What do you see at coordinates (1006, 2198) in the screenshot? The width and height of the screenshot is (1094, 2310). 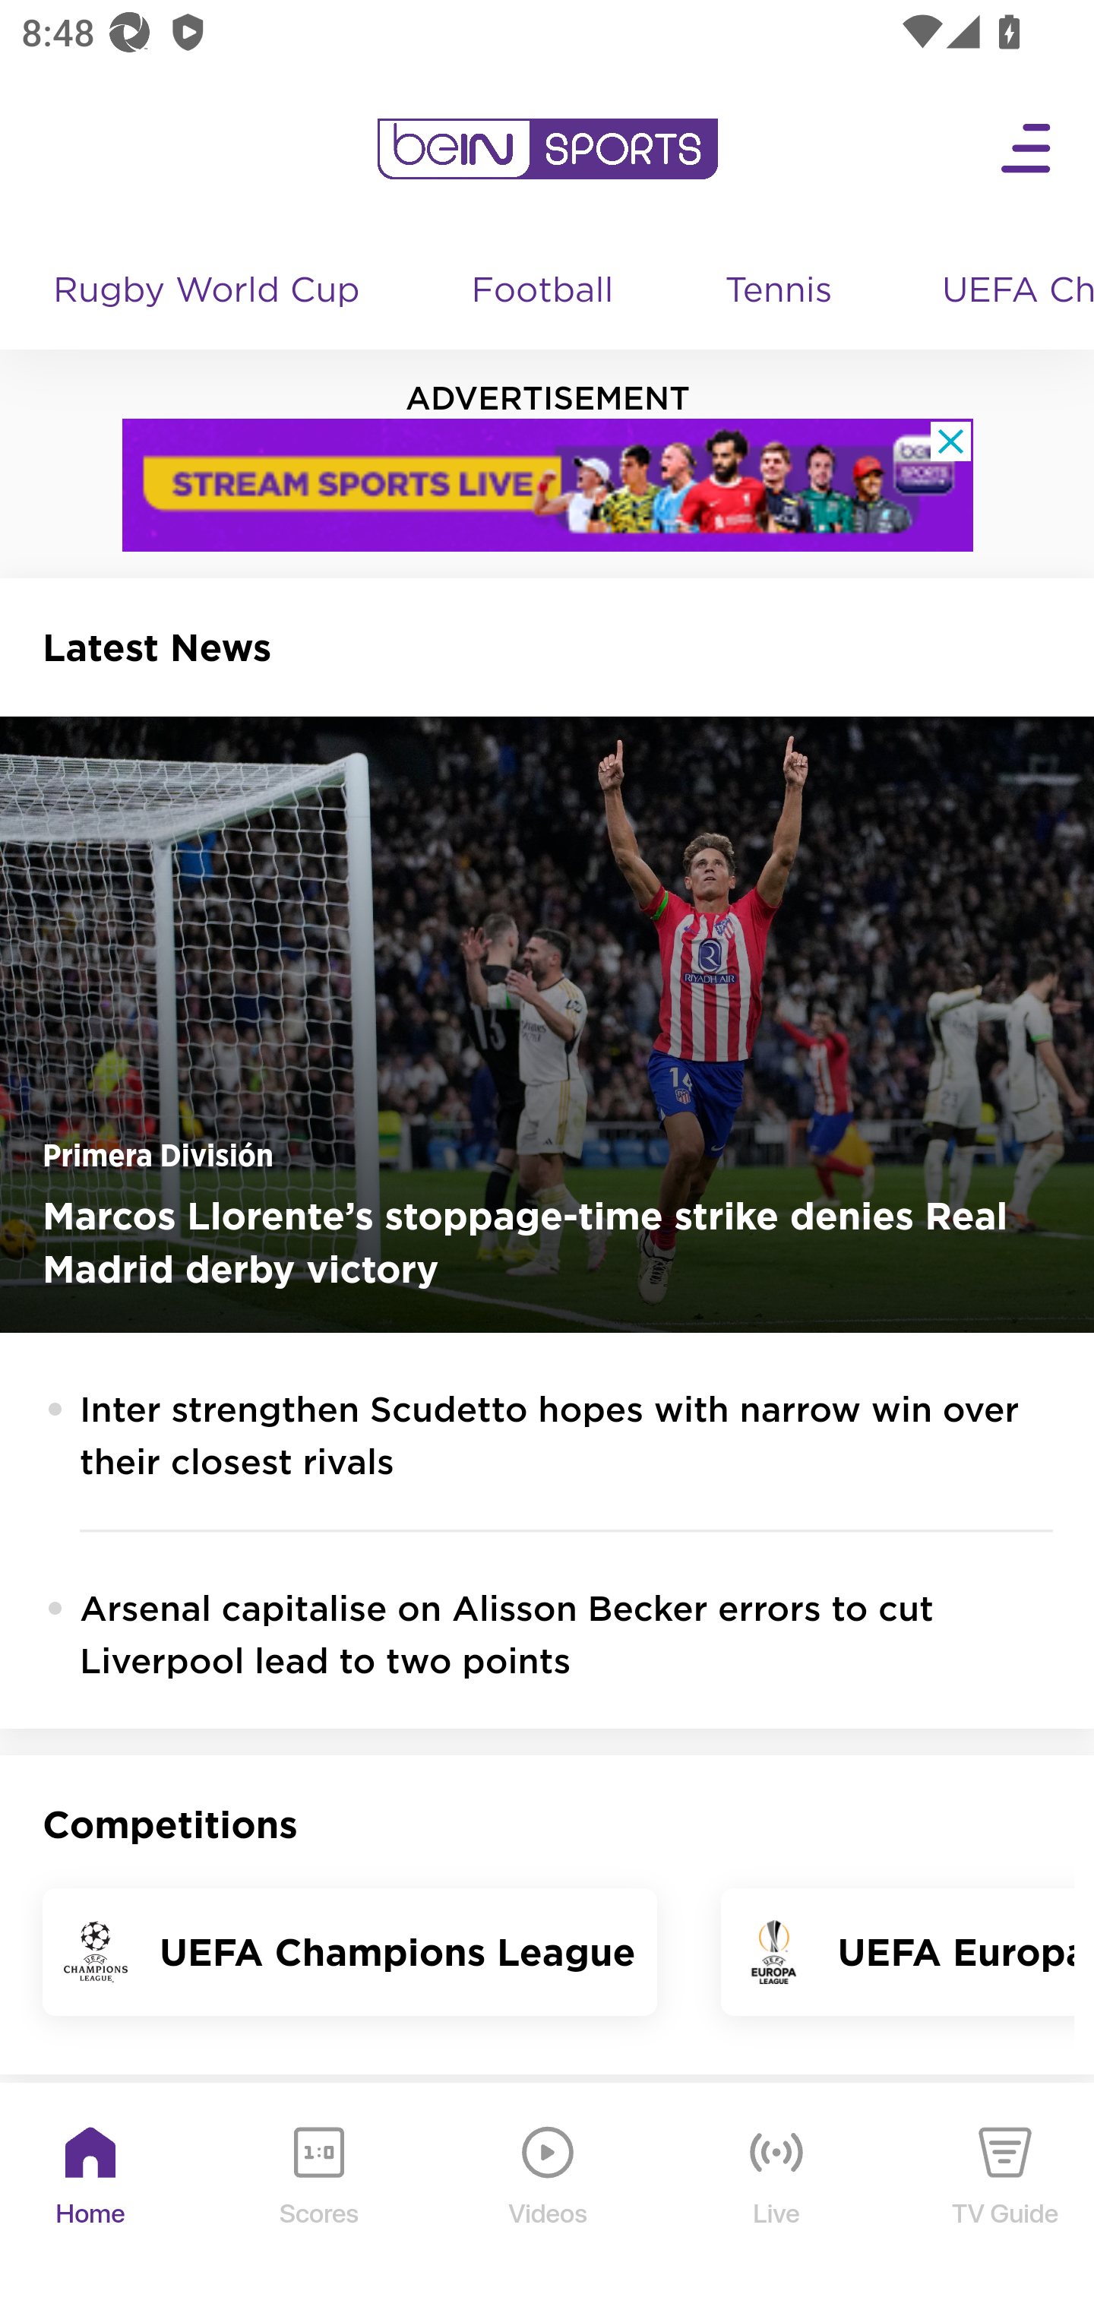 I see `TV Guide TV Guide Icon TV Guide` at bounding box center [1006, 2198].